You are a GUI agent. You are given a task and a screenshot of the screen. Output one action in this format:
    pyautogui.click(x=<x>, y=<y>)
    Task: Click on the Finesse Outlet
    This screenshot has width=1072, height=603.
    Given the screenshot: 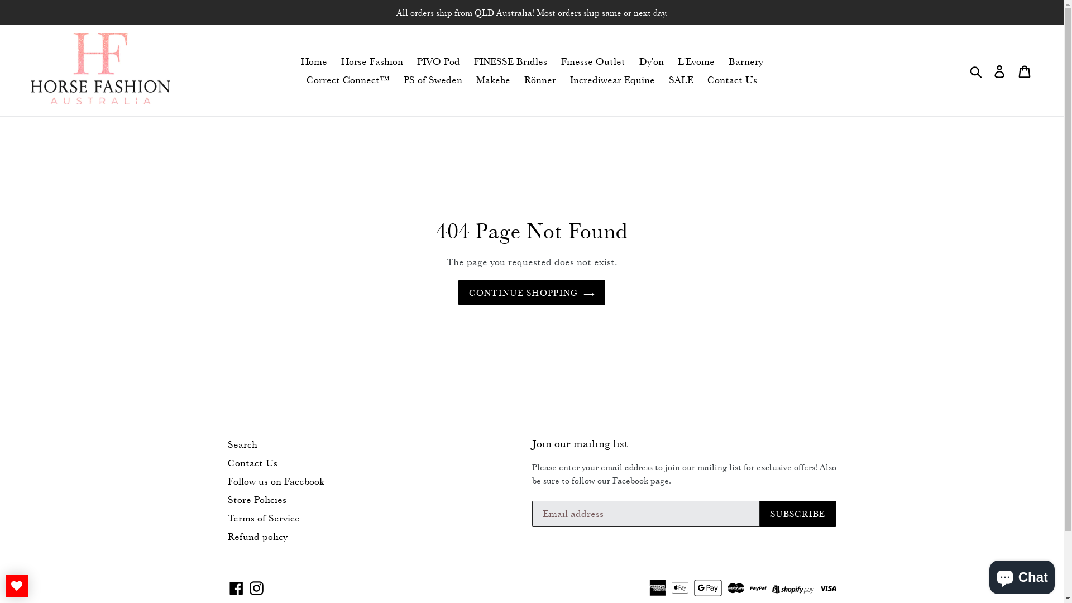 What is the action you would take?
    pyautogui.click(x=593, y=61)
    